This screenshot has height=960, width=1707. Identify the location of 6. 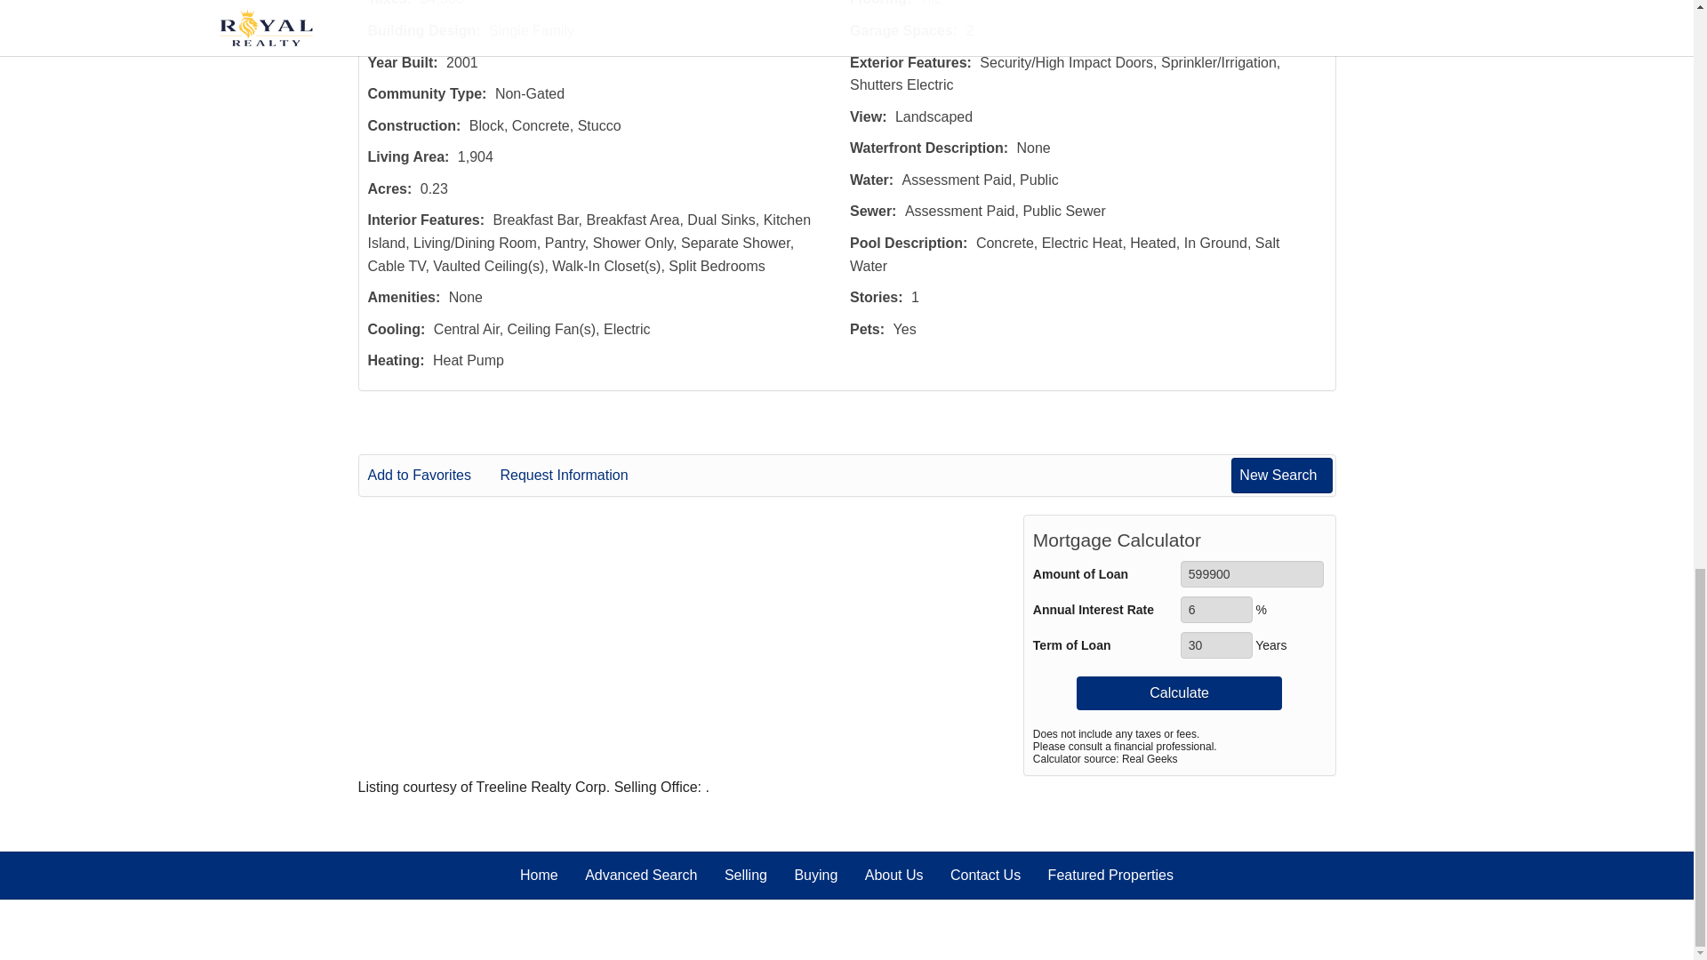
(1216, 609).